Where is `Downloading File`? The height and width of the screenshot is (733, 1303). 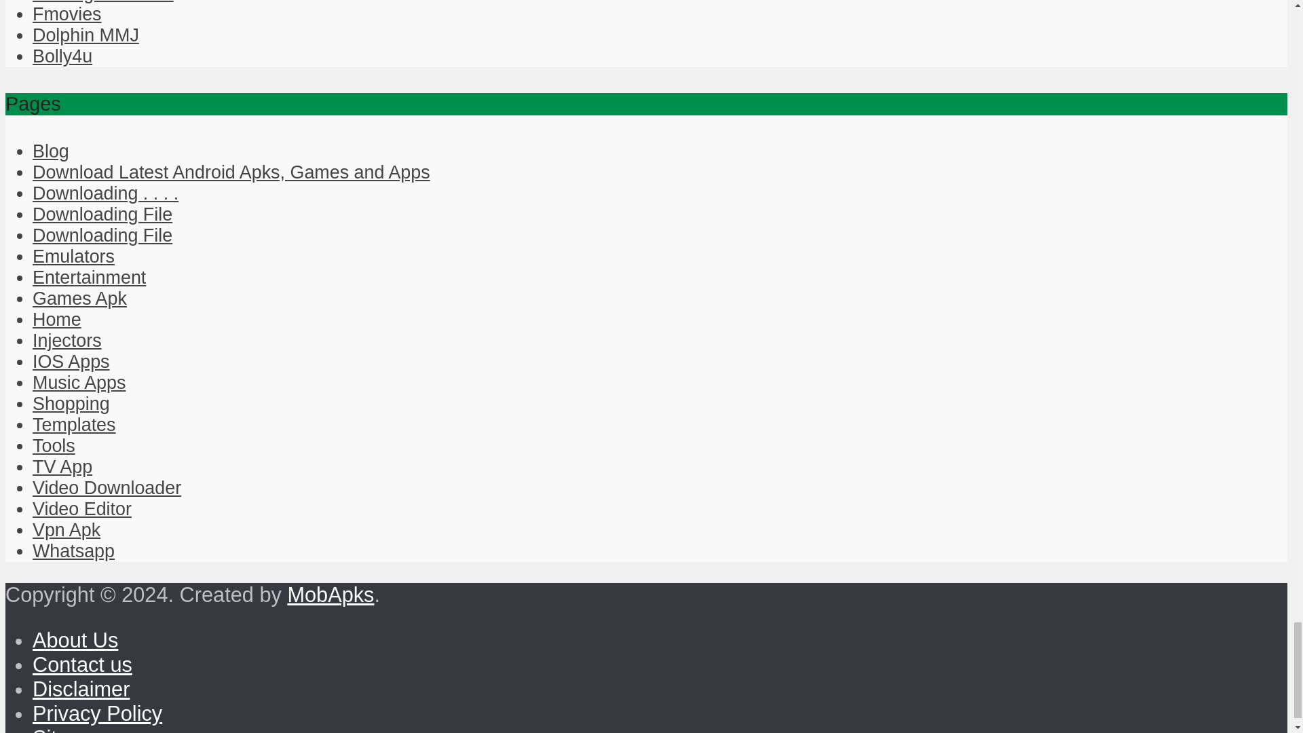
Downloading File is located at coordinates (102, 214).